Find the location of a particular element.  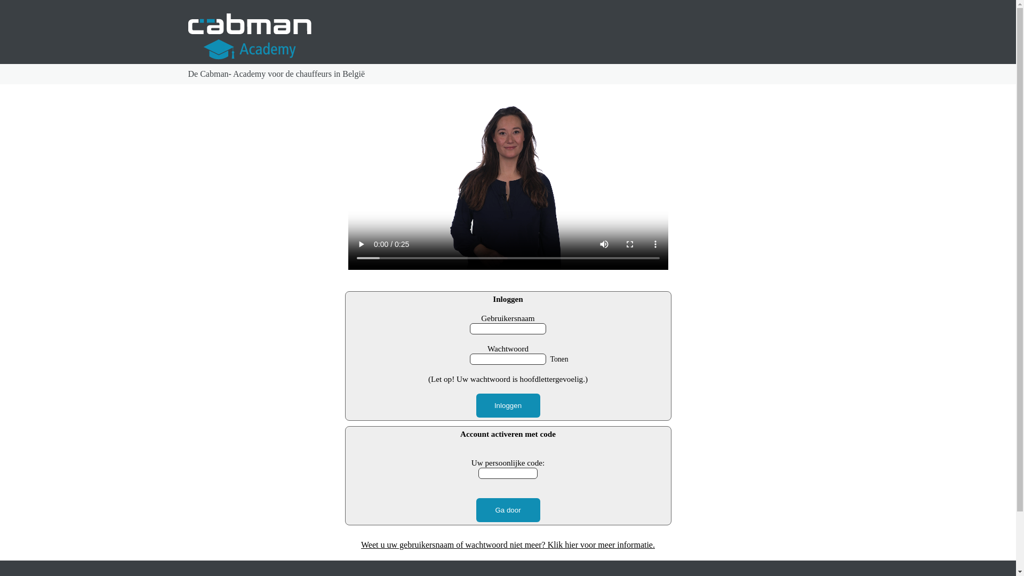

Ga door is located at coordinates (508, 510).